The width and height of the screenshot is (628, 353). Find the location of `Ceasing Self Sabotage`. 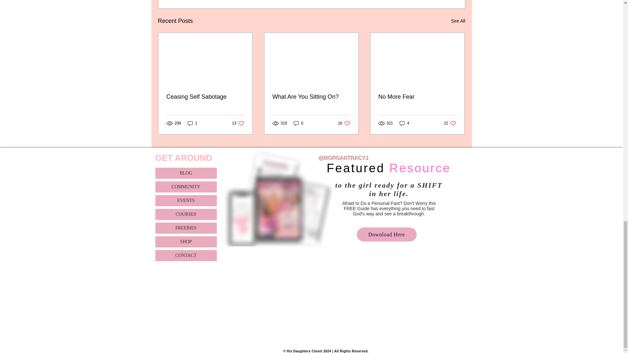

Ceasing Self Sabotage is located at coordinates (193, 123).